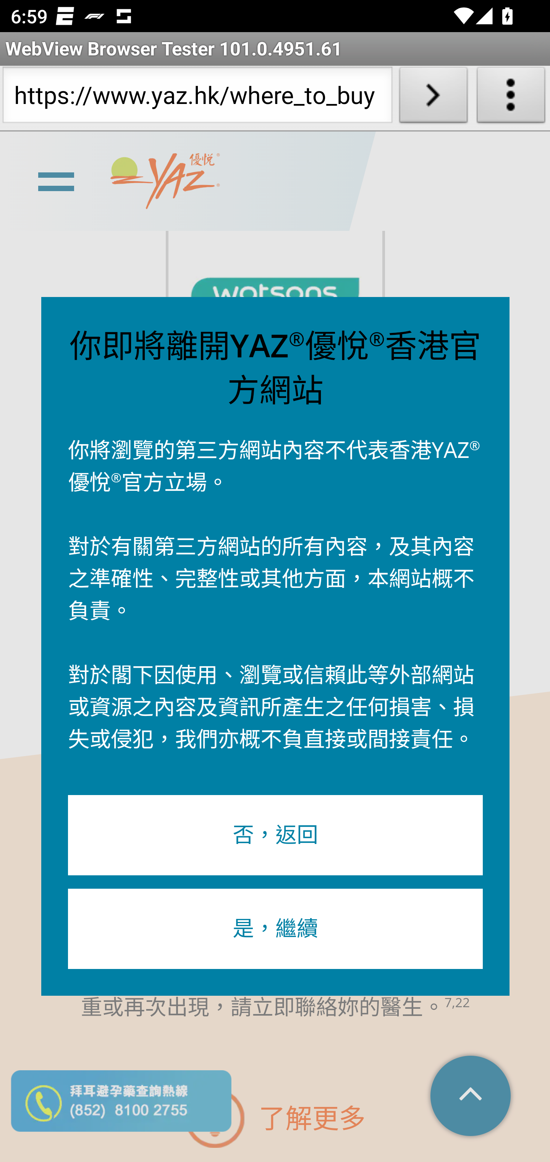 The image size is (550, 1162). What do you see at coordinates (275, 836) in the screenshot?
I see `否，返回` at bounding box center [275, 836].